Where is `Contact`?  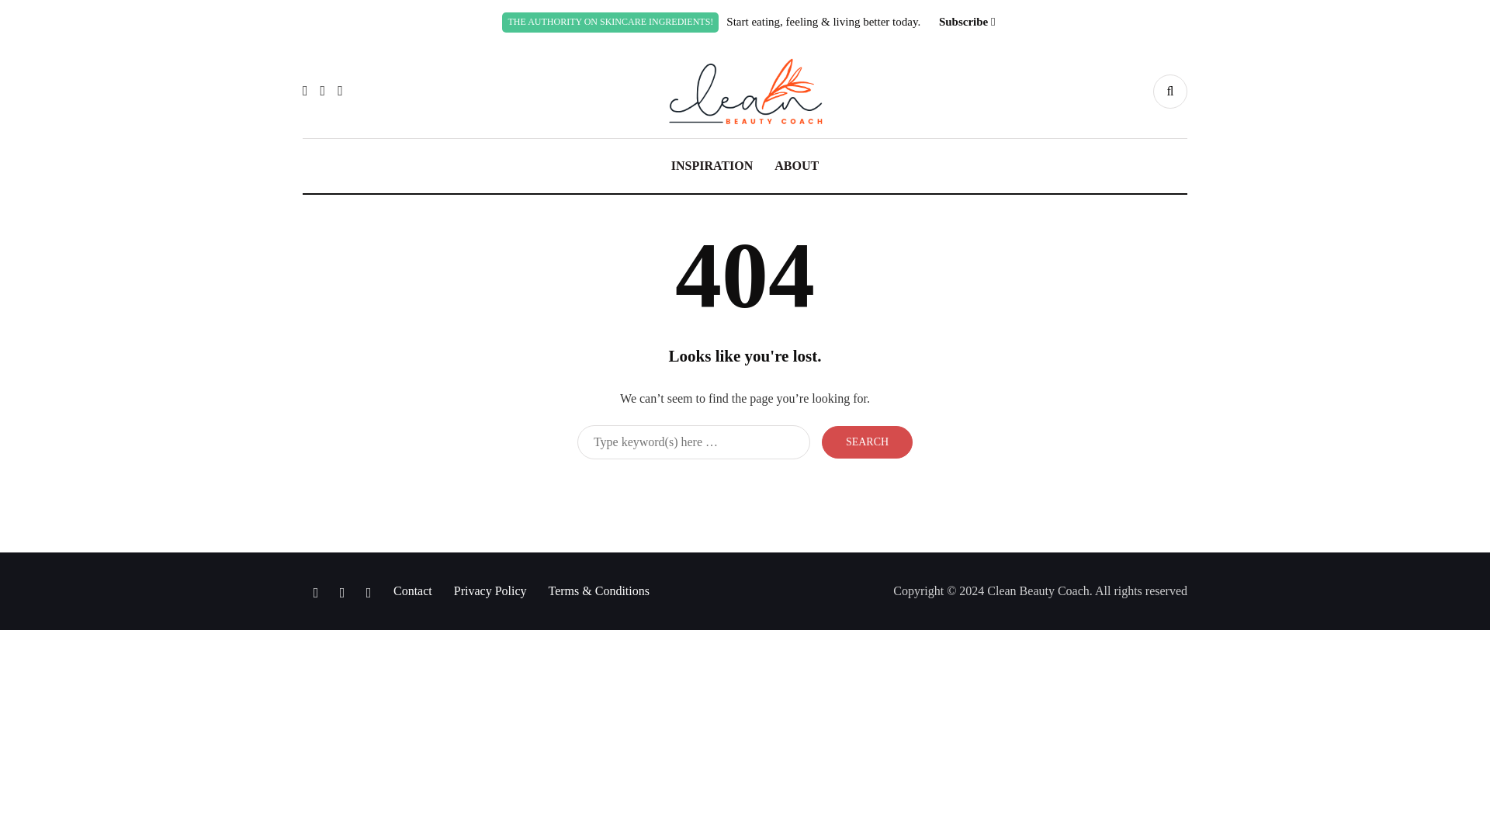 Contact is located at coordinates (412, 590).